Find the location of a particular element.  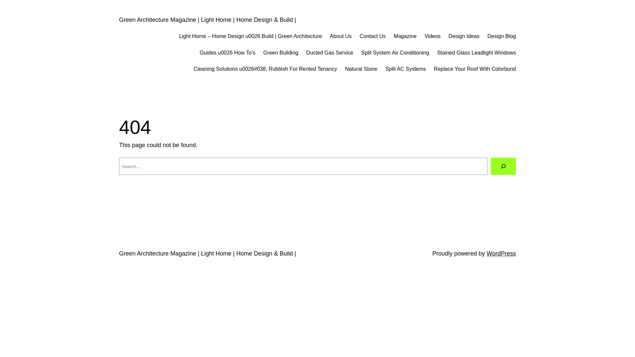

Ducted Gas Service is located at coordinates (330, 53).